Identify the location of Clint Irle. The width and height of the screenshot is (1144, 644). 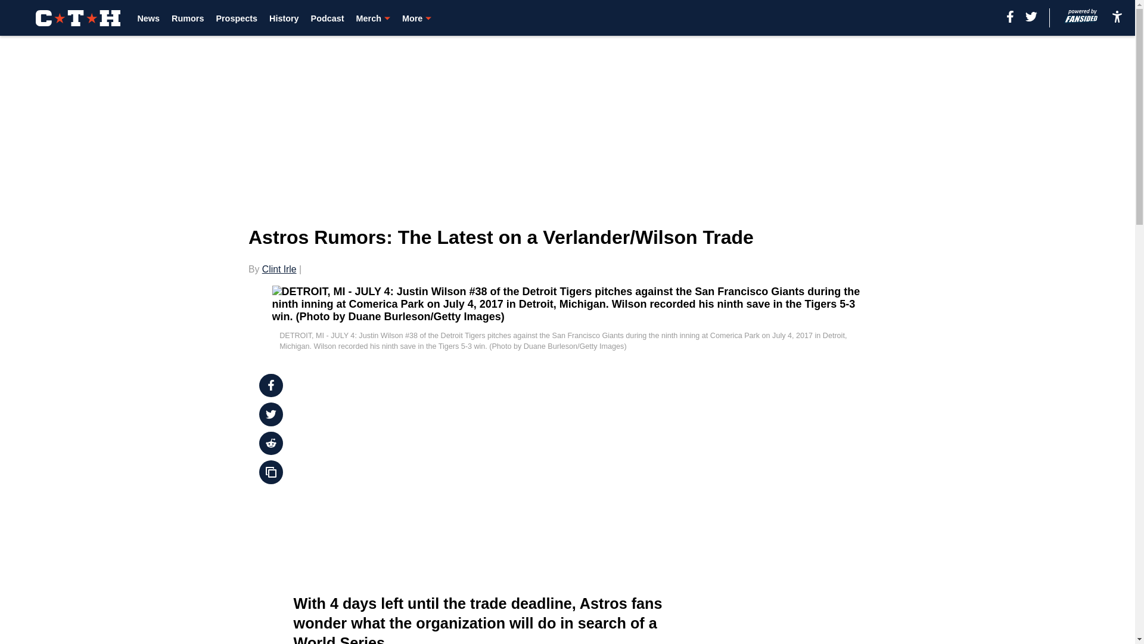
(279, 269).